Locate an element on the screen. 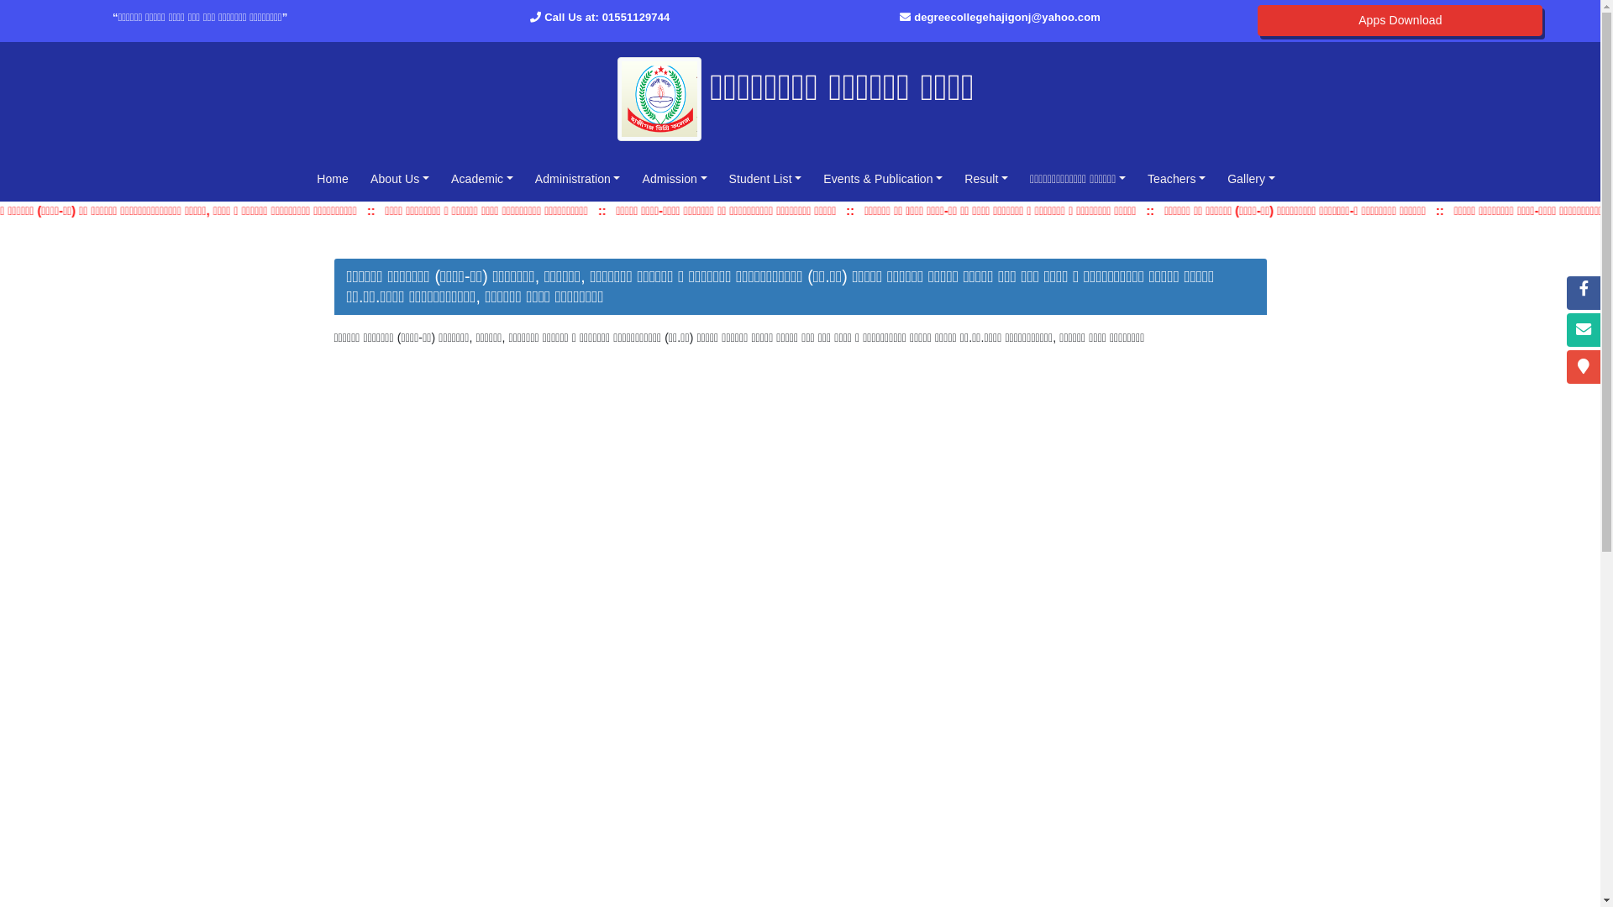 This screenshot has width=1613, height=907. Events & Publication is located at coordinates (883, 179).